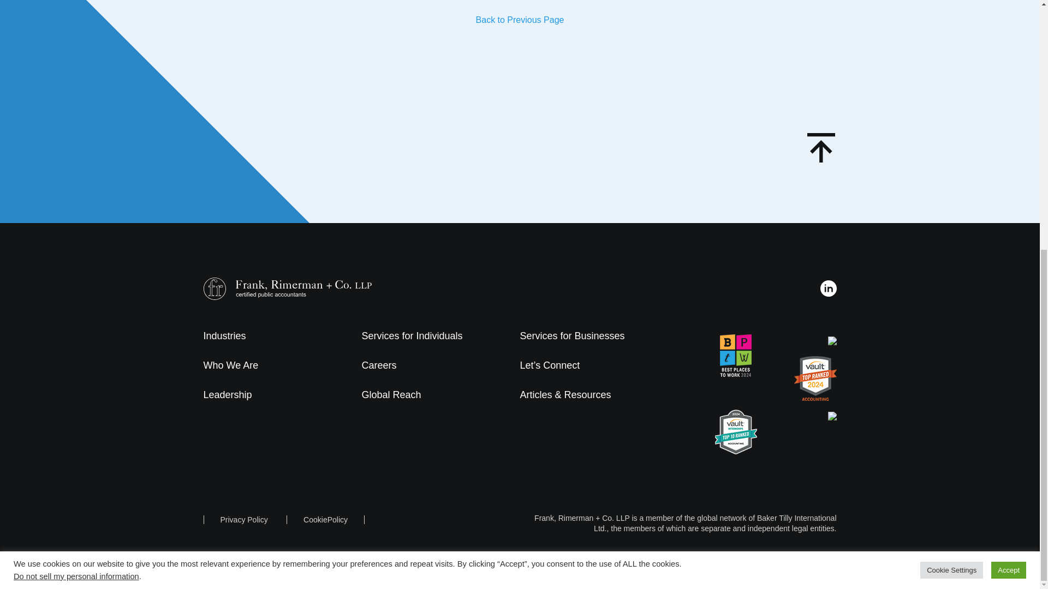 This screenshot has width=1048, height=589. I want to click on Services for Businesses, so click(572, 336).